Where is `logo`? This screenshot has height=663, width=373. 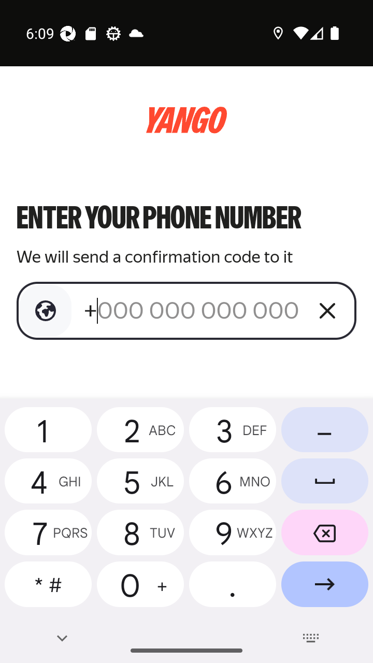
logo is located at coordinates (187, 120).